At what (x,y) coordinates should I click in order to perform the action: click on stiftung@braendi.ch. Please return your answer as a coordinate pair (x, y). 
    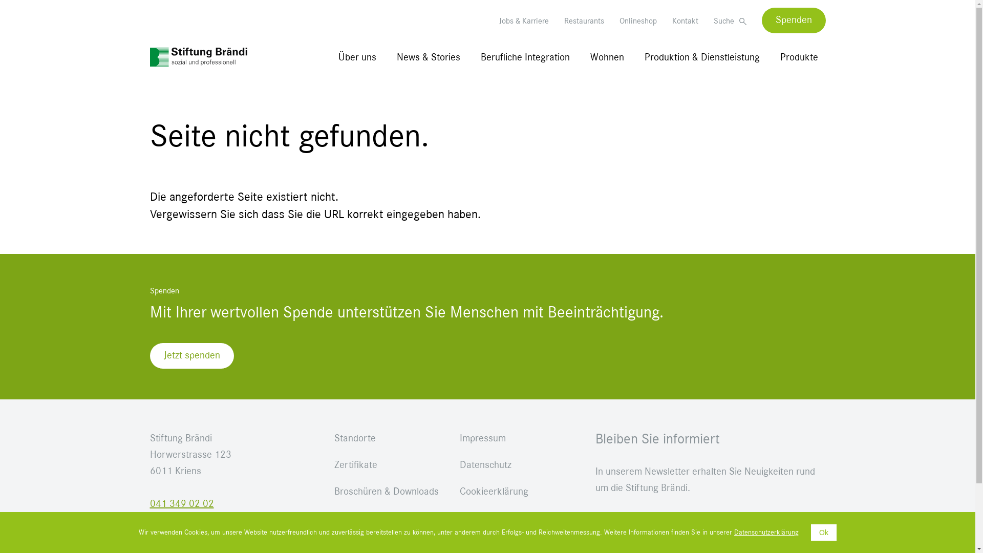
    Looking at the image, I should click on (191, 520).